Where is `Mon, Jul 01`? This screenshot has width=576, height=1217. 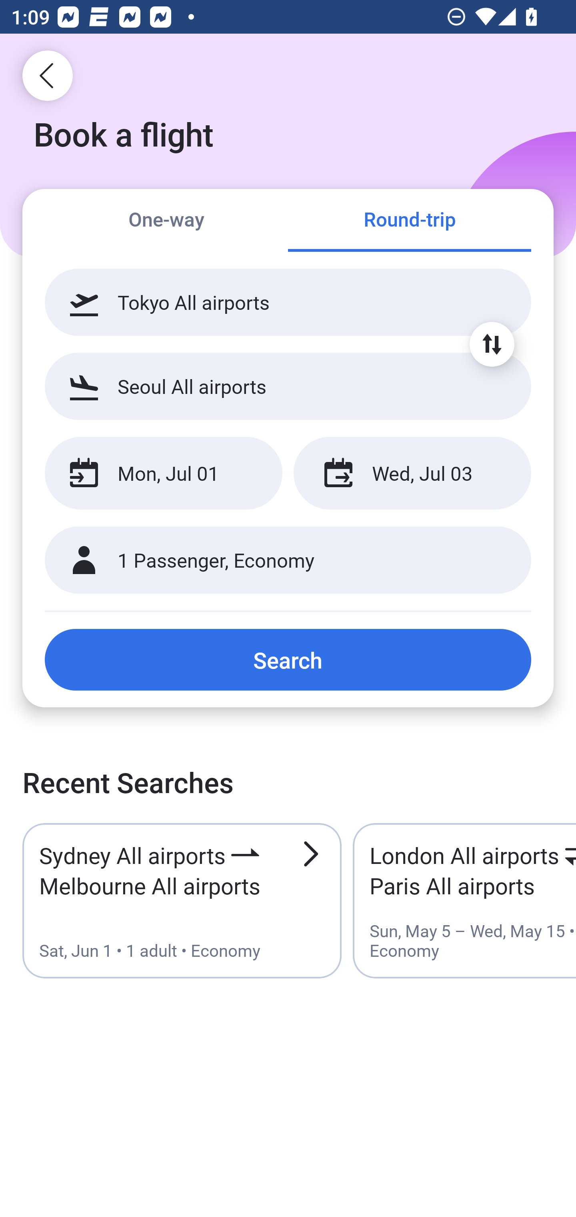
Mon, Jul 01 is located at coordinates (163, 473).